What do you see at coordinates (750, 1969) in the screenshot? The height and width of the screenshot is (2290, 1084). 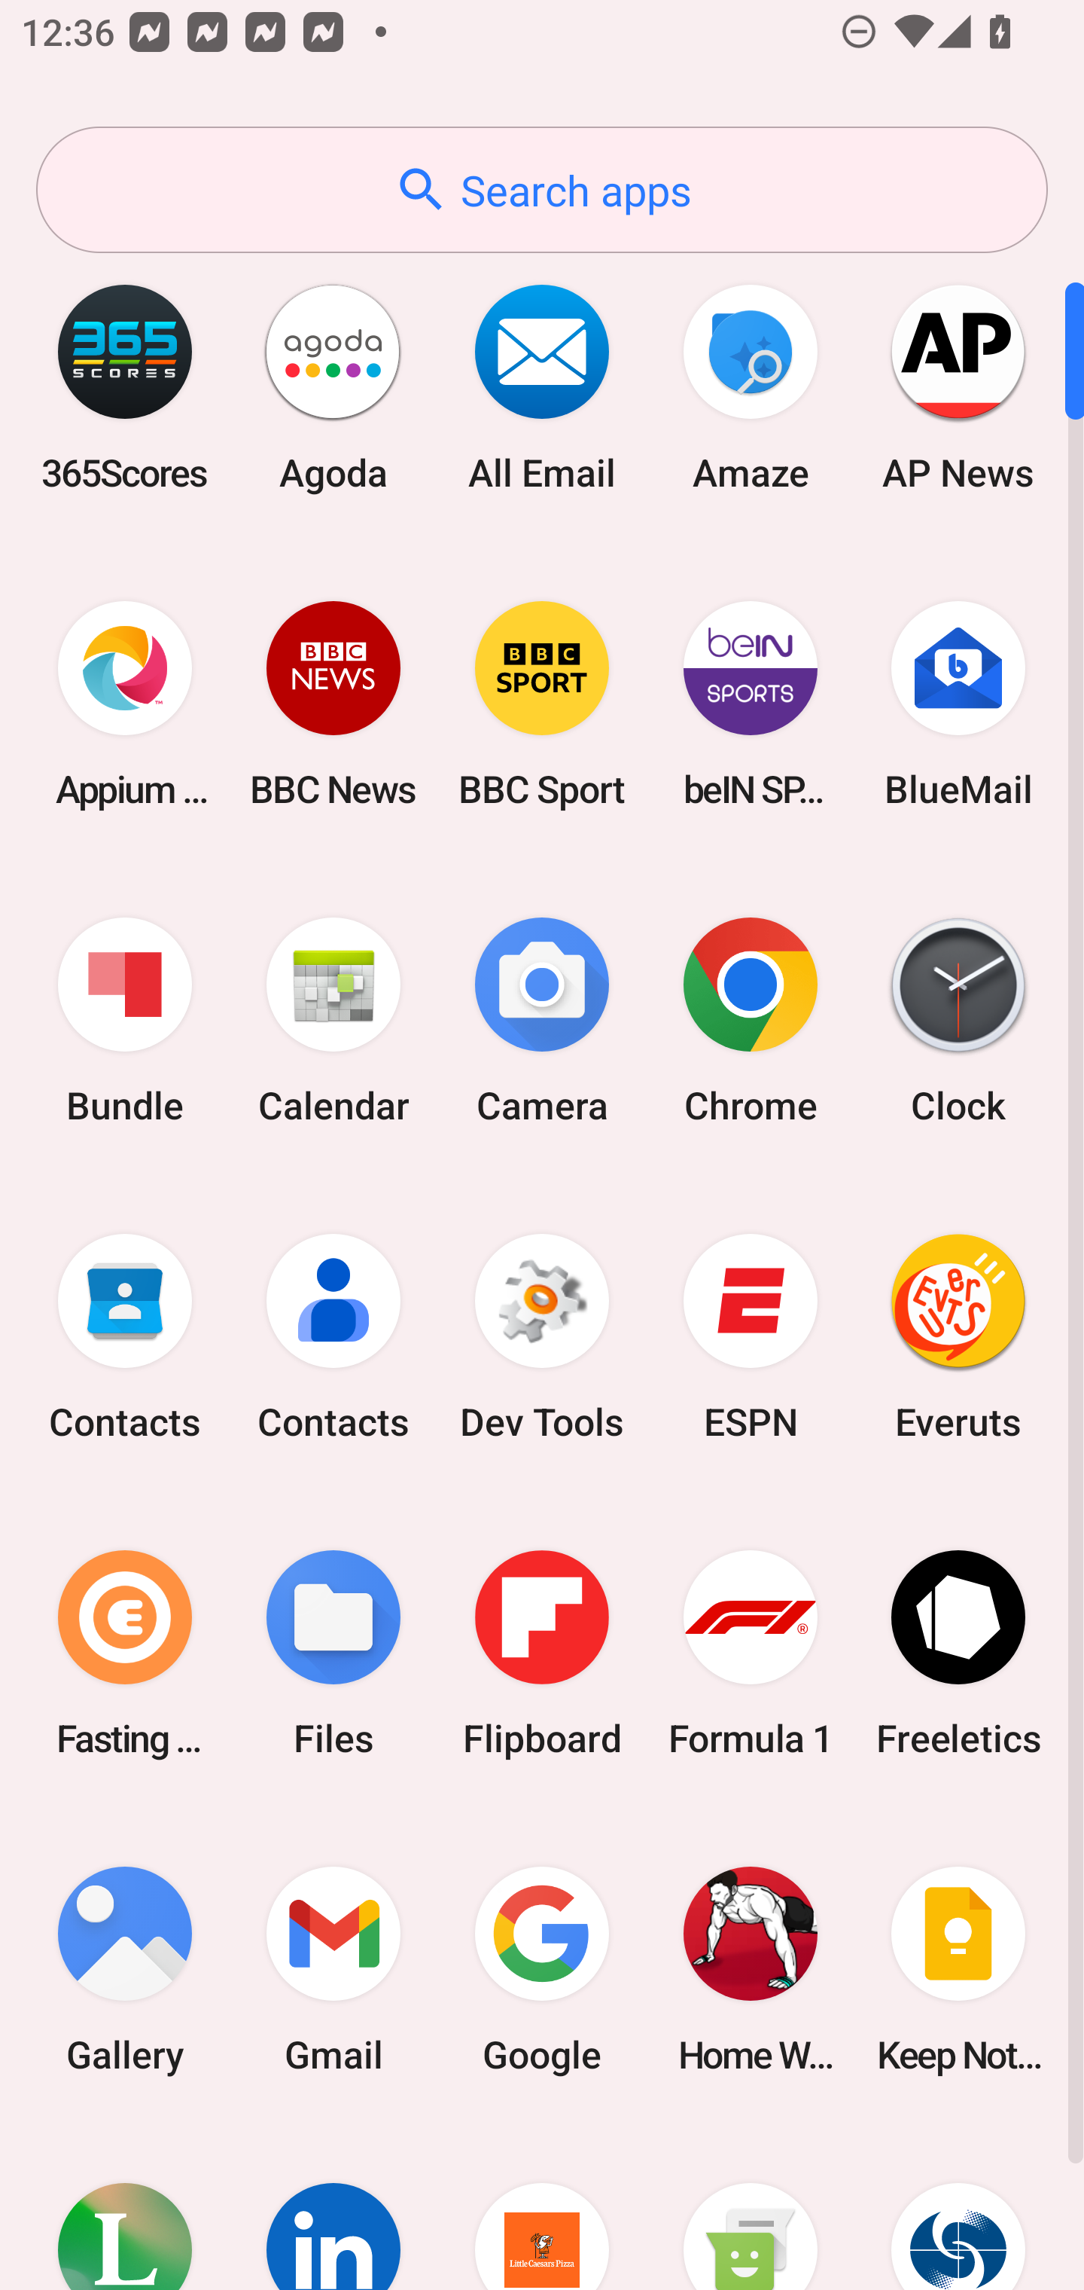 I see `Home Workout` at bounding box center [750, 1969].